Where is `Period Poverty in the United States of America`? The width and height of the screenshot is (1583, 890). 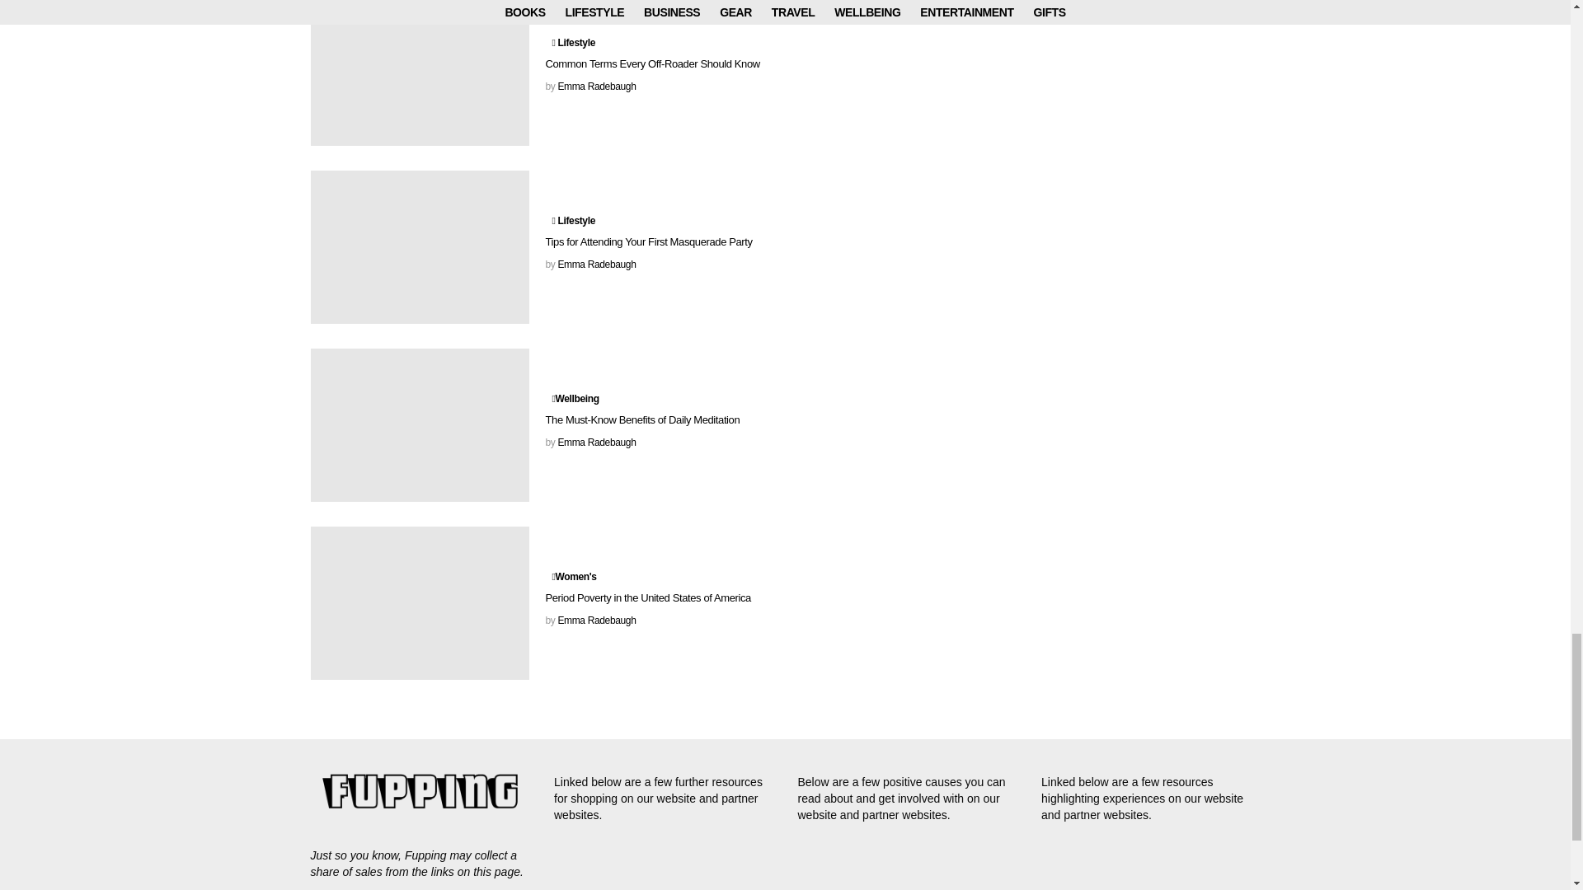 Period Poverty in the United States of America is located at coordinates (419, 603).